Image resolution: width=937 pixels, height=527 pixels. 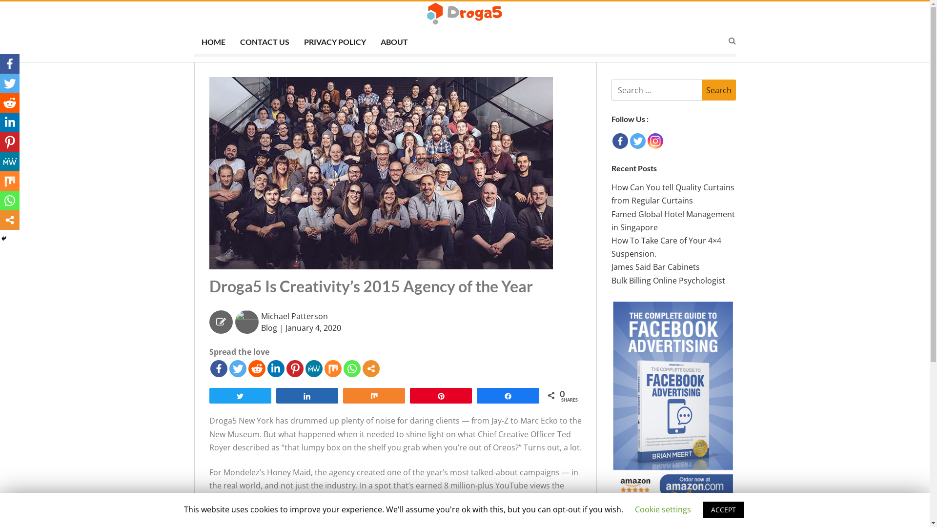 What do you see at coordinates (663, 509) in the screenshot?
I see `Cookie settings` at bounding box center [663, 509].